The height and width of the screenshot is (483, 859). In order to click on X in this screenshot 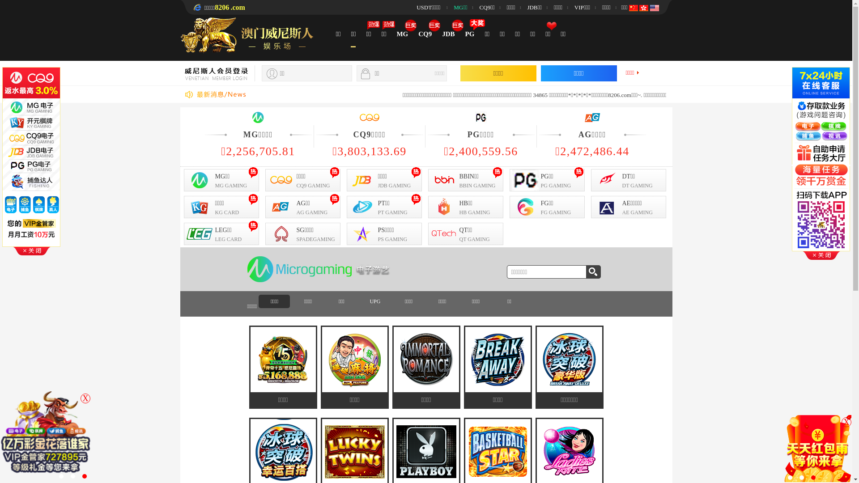, I will do `click(85, 398)`.